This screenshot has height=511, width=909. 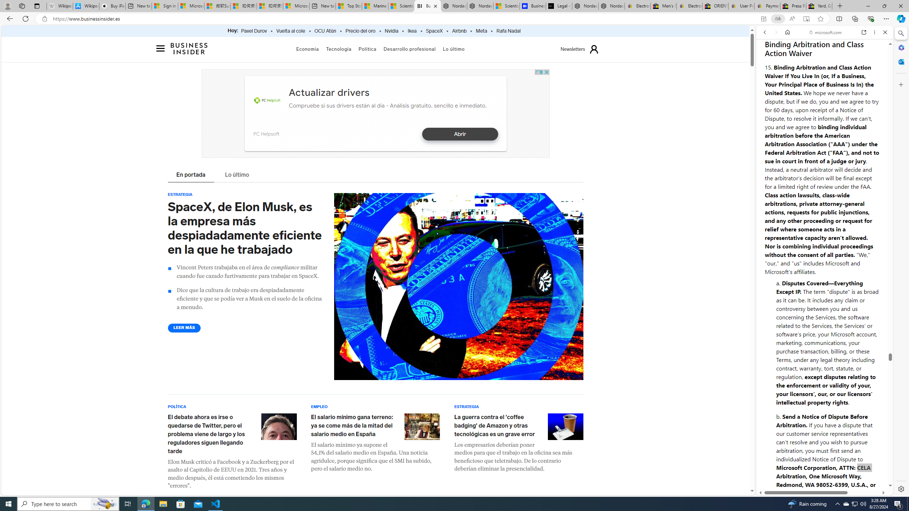 What do you see at coordinates (565, 426) in the screenshot?
I see `Coffee Badgings` at bounding box center [565, 426].